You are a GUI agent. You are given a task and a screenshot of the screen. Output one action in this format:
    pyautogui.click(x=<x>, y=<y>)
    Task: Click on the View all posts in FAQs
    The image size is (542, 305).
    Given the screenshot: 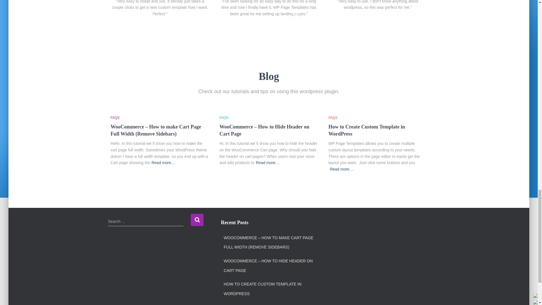 What is the action you would take?
    pyautogui.click(x=333, y=118)
    